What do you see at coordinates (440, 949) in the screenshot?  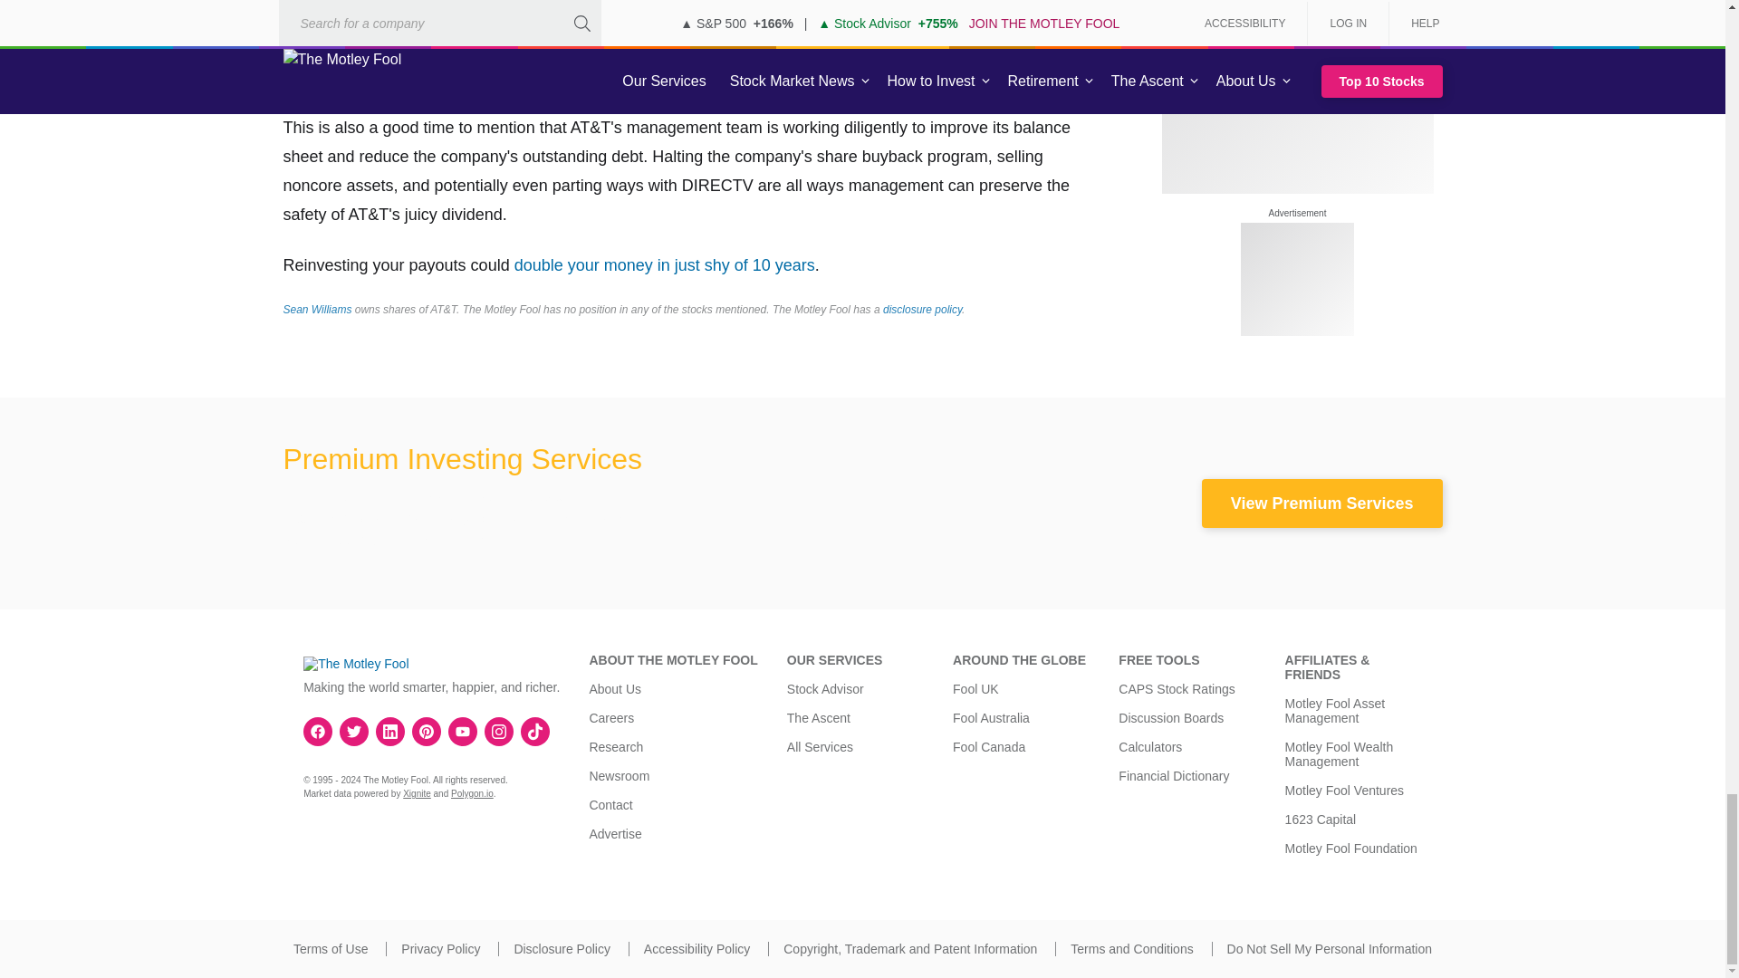 I see `Privacy Policy` at bounding box center [440, 949].